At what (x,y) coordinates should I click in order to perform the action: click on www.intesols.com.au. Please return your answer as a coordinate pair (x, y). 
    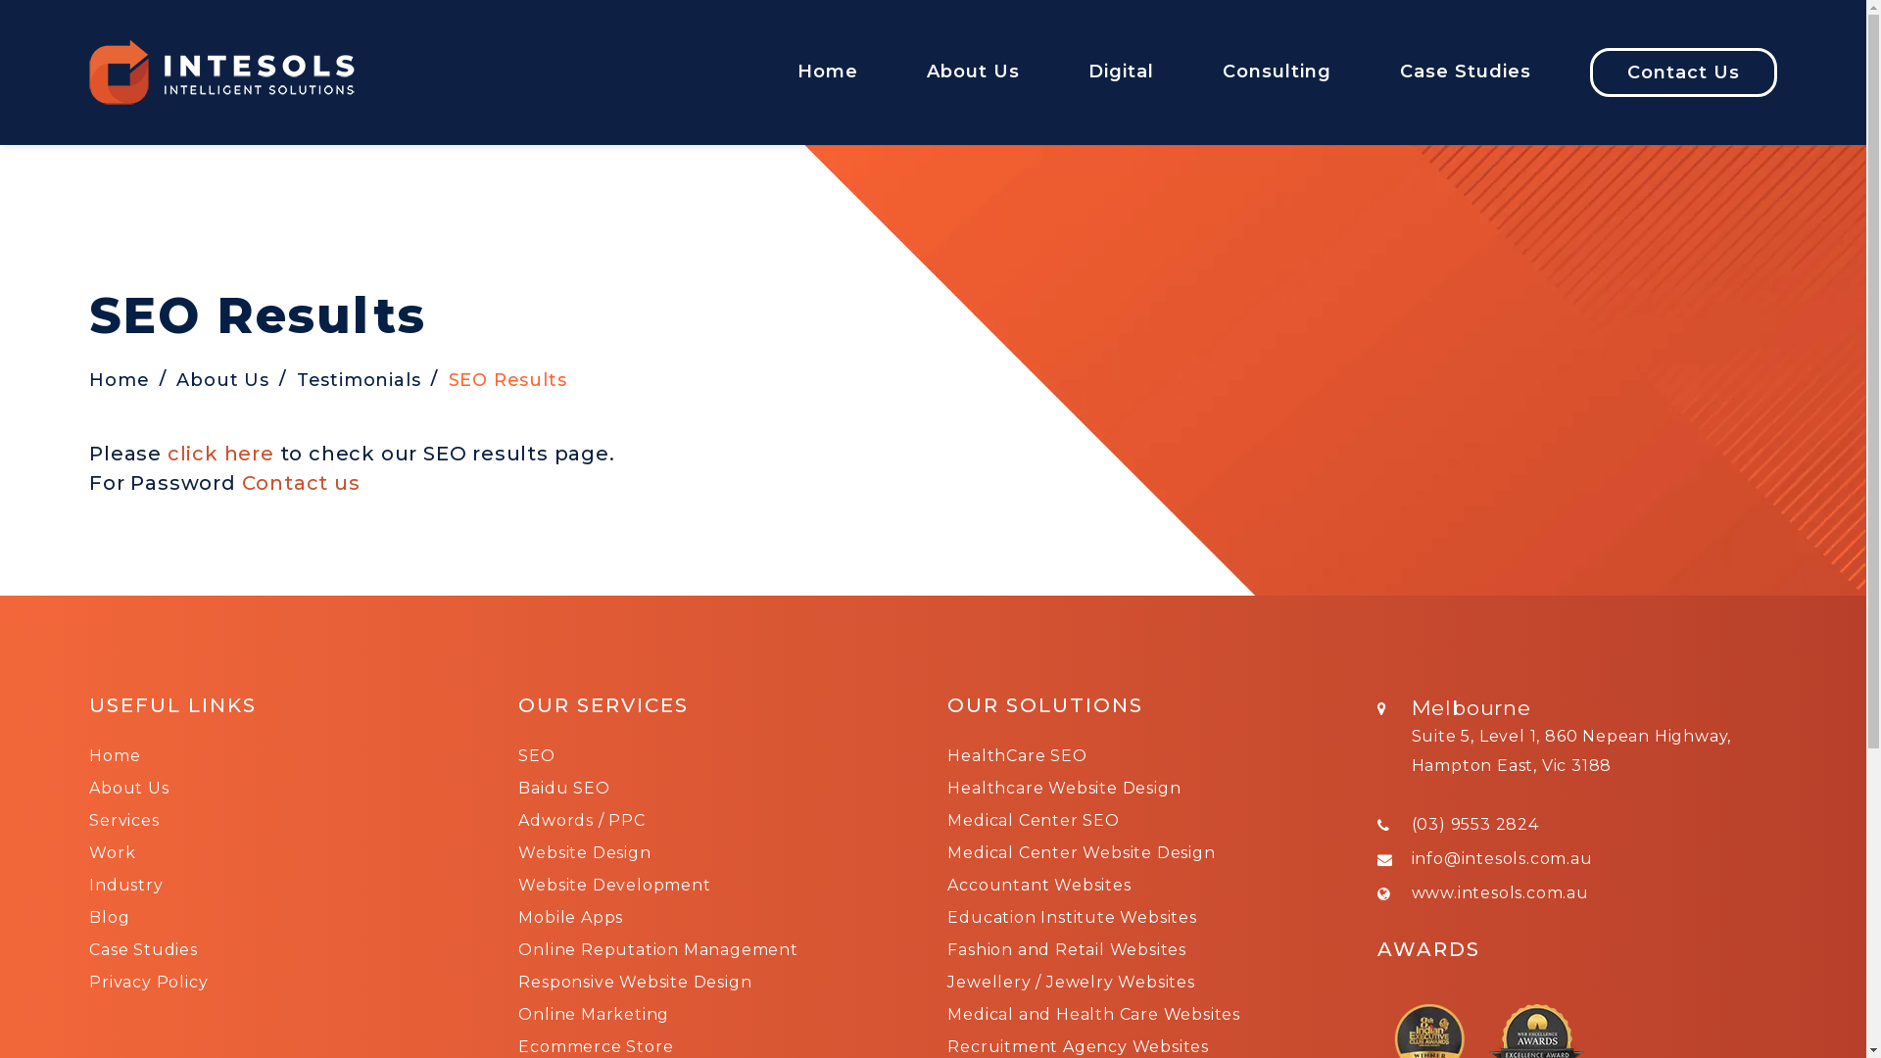
    Looking at the image, I should click on (1501, 893).